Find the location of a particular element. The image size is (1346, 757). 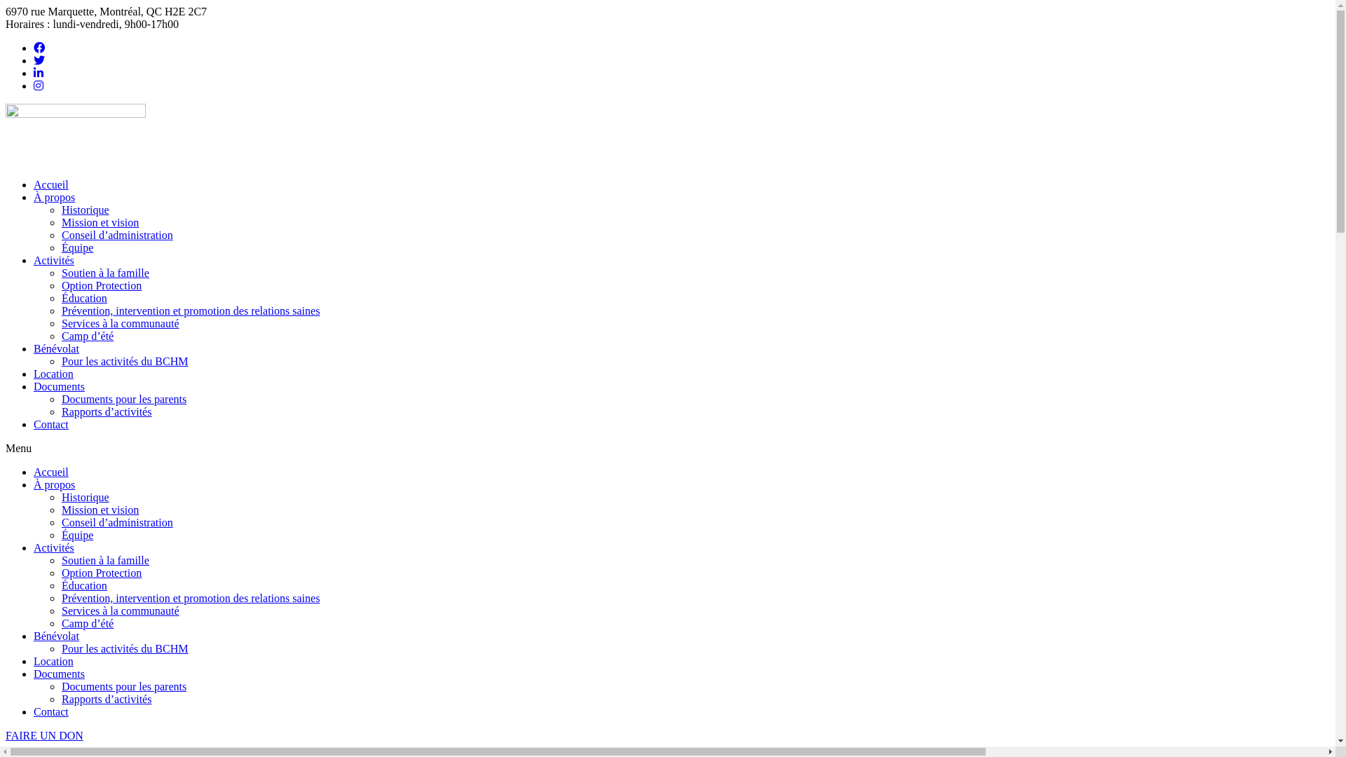

Documents is located at coordinates (59, 387).